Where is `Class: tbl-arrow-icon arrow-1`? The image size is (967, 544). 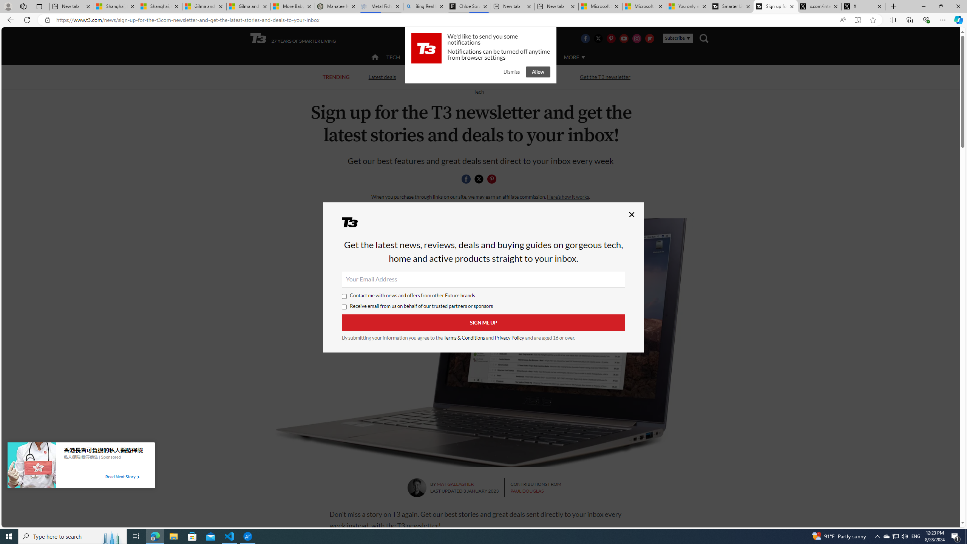
Class: tbl-arrow-icon arrow-1 is located at coordinates (138, 477).